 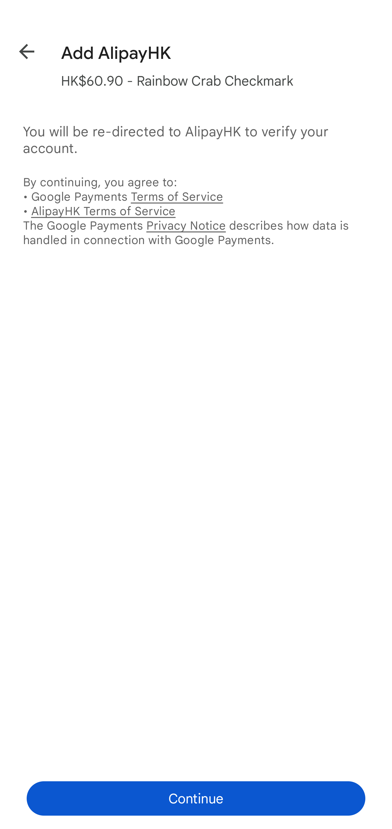 What do you see at coordinates (196, 798) in the screenshot?
I see `Continue` at bounding box center [196, 798].